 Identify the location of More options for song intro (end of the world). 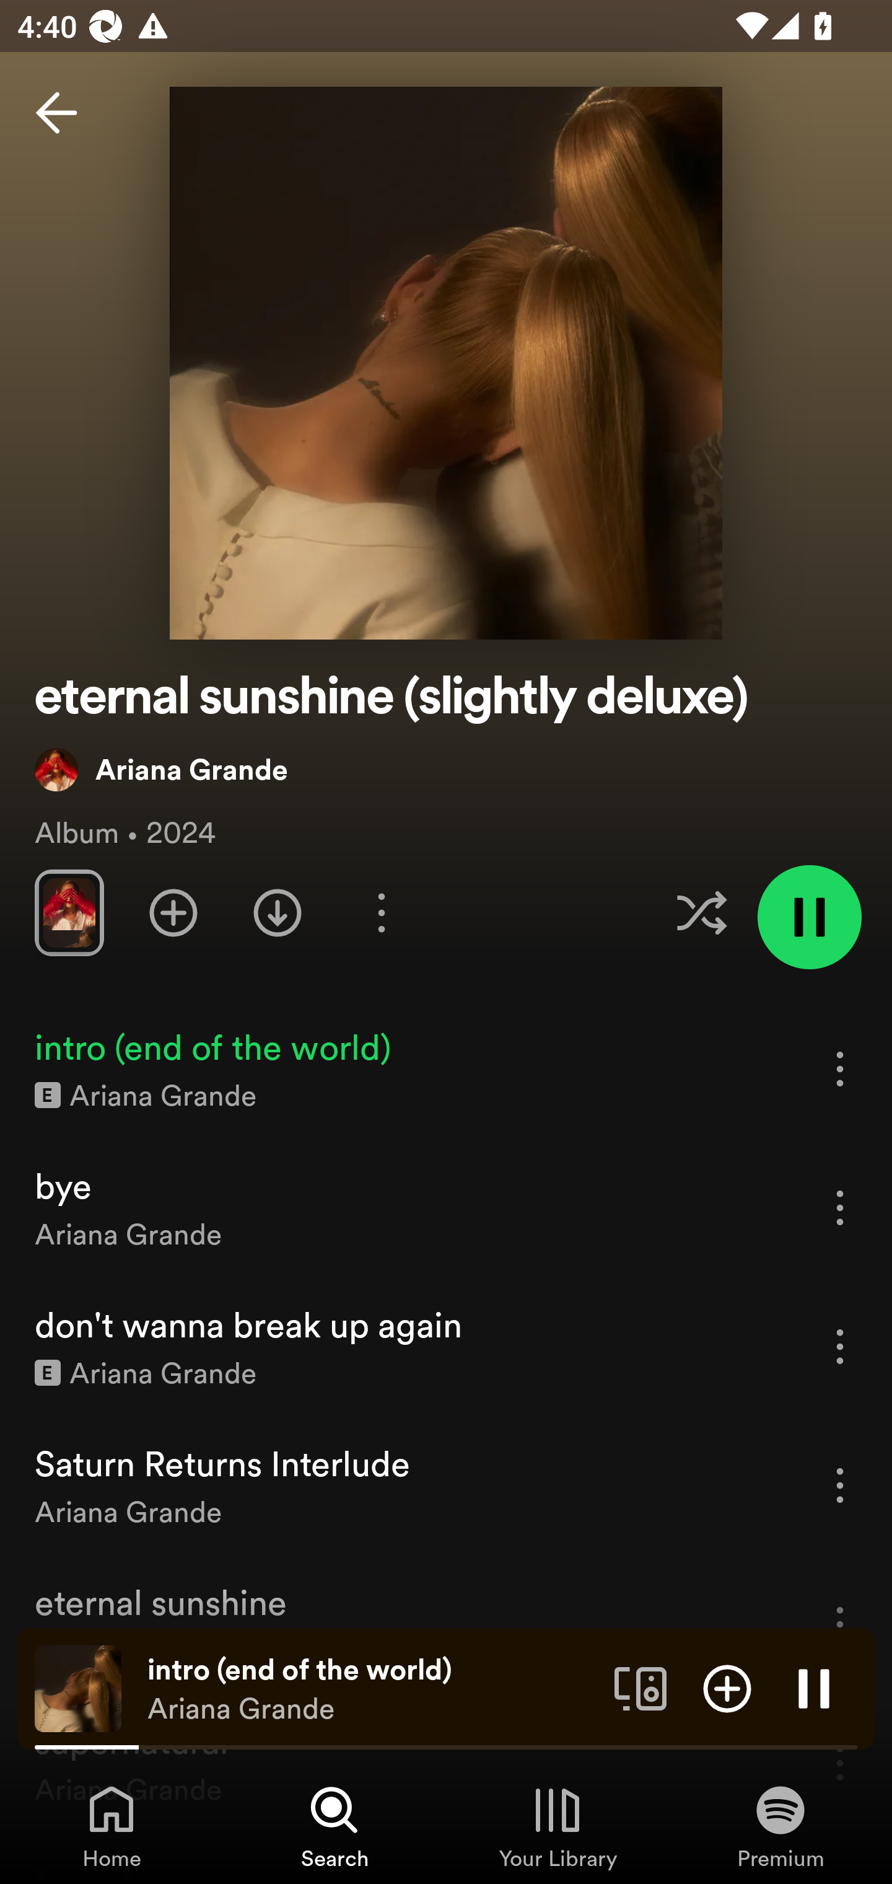
(840, 1068).